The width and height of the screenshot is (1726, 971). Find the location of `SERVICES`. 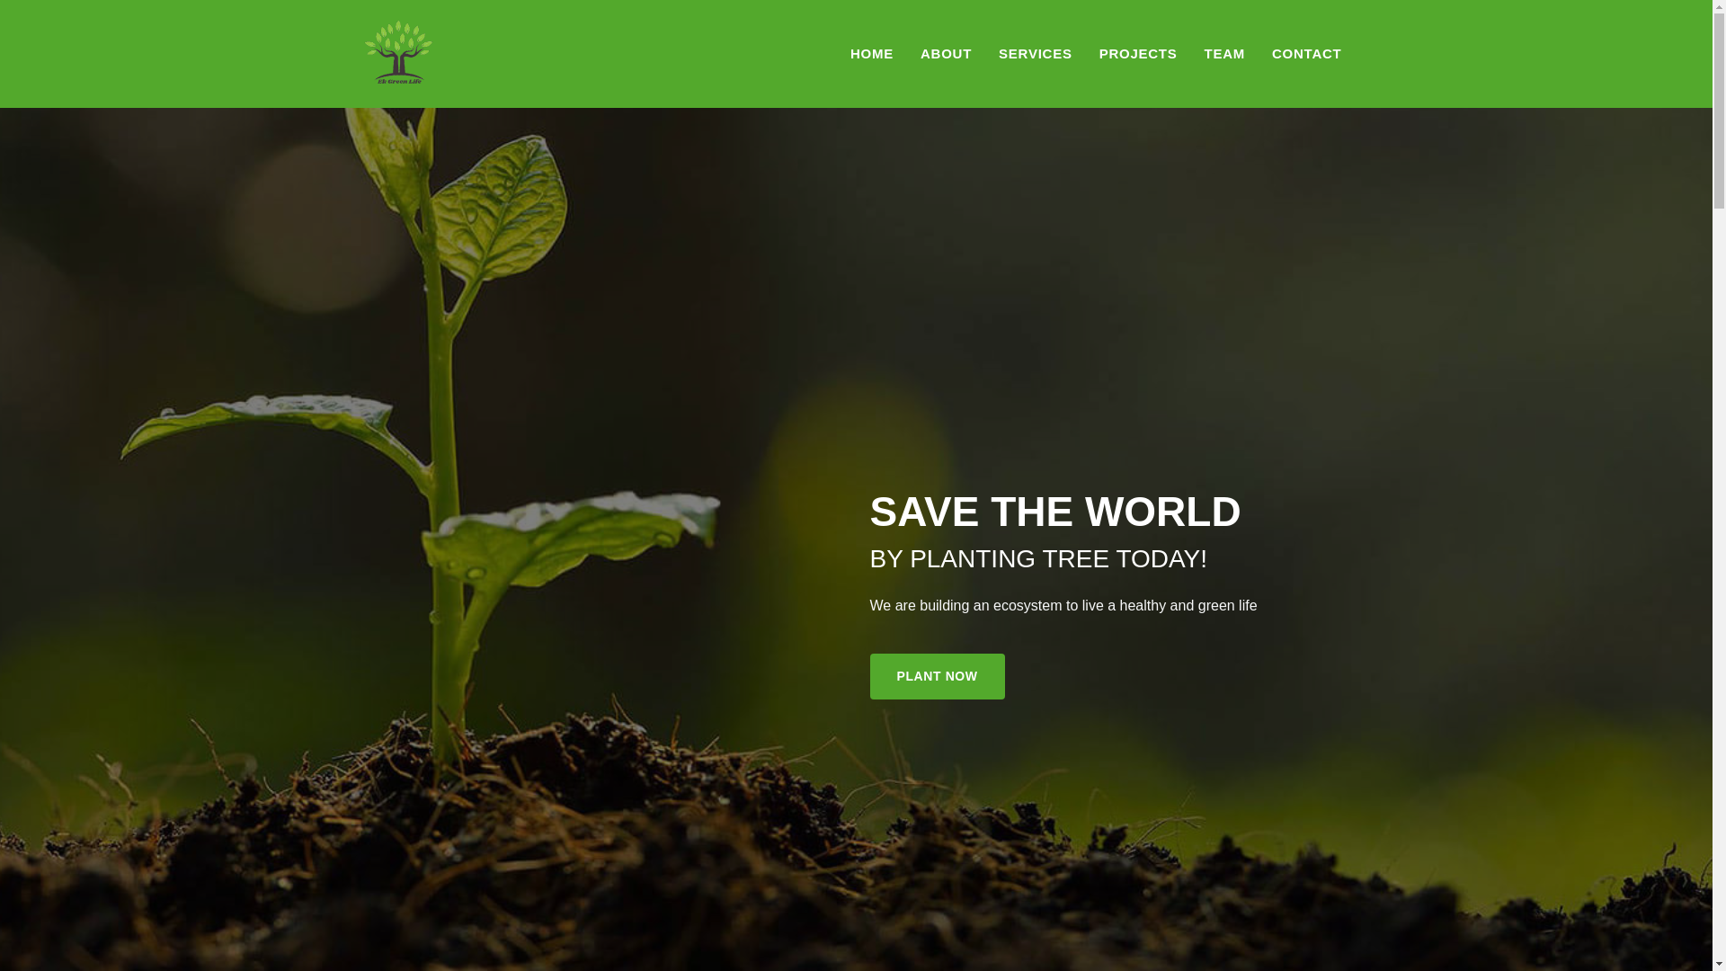

SERVICES is located at coordinates (1036, 53).